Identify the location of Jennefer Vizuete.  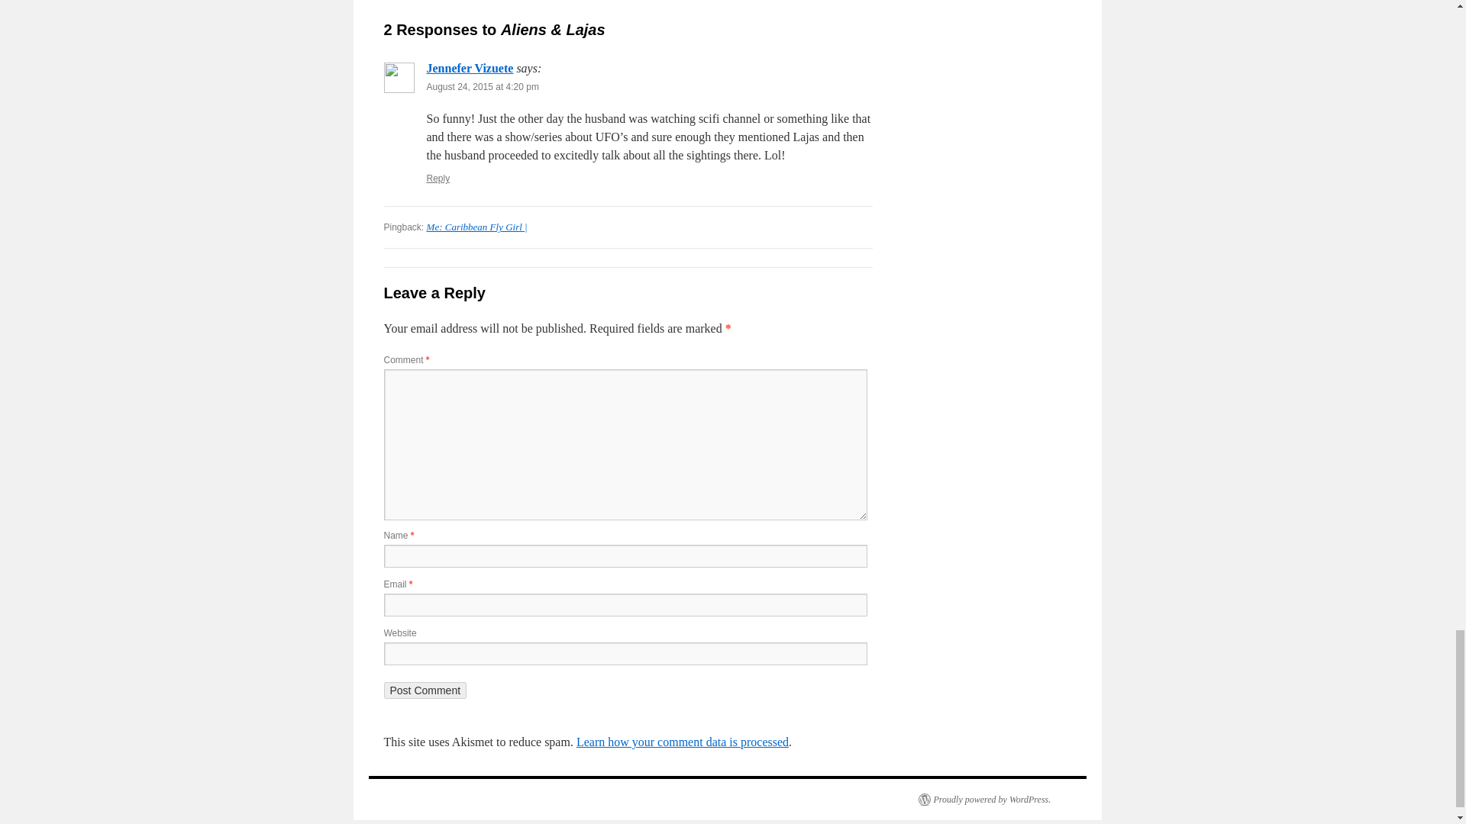
(470, 69).